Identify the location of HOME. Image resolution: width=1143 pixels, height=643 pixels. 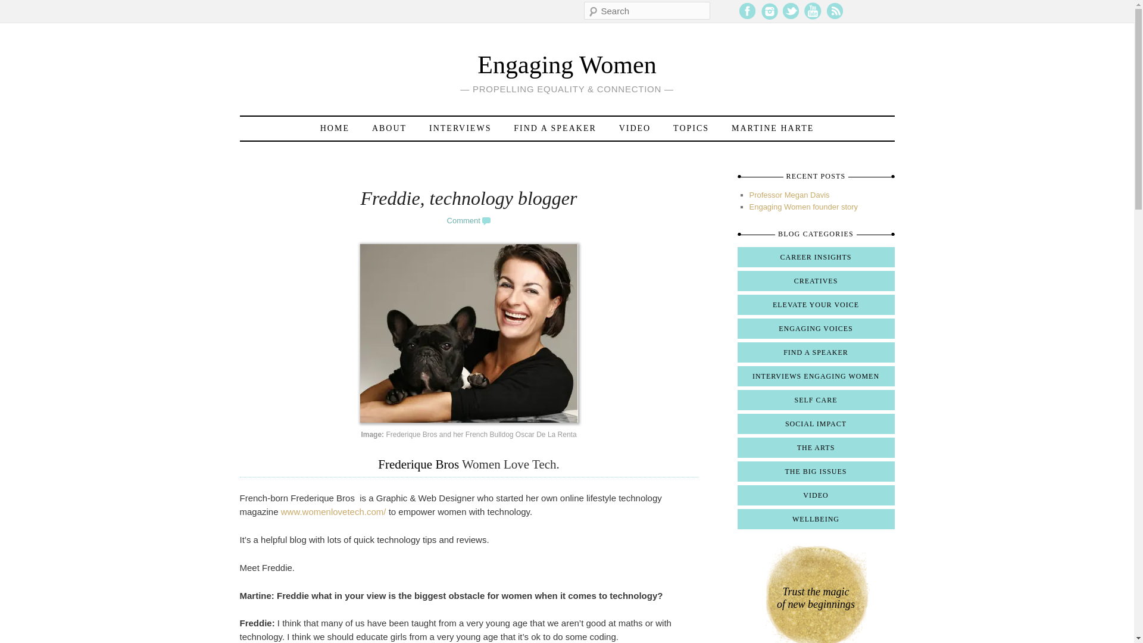
(335, 129).